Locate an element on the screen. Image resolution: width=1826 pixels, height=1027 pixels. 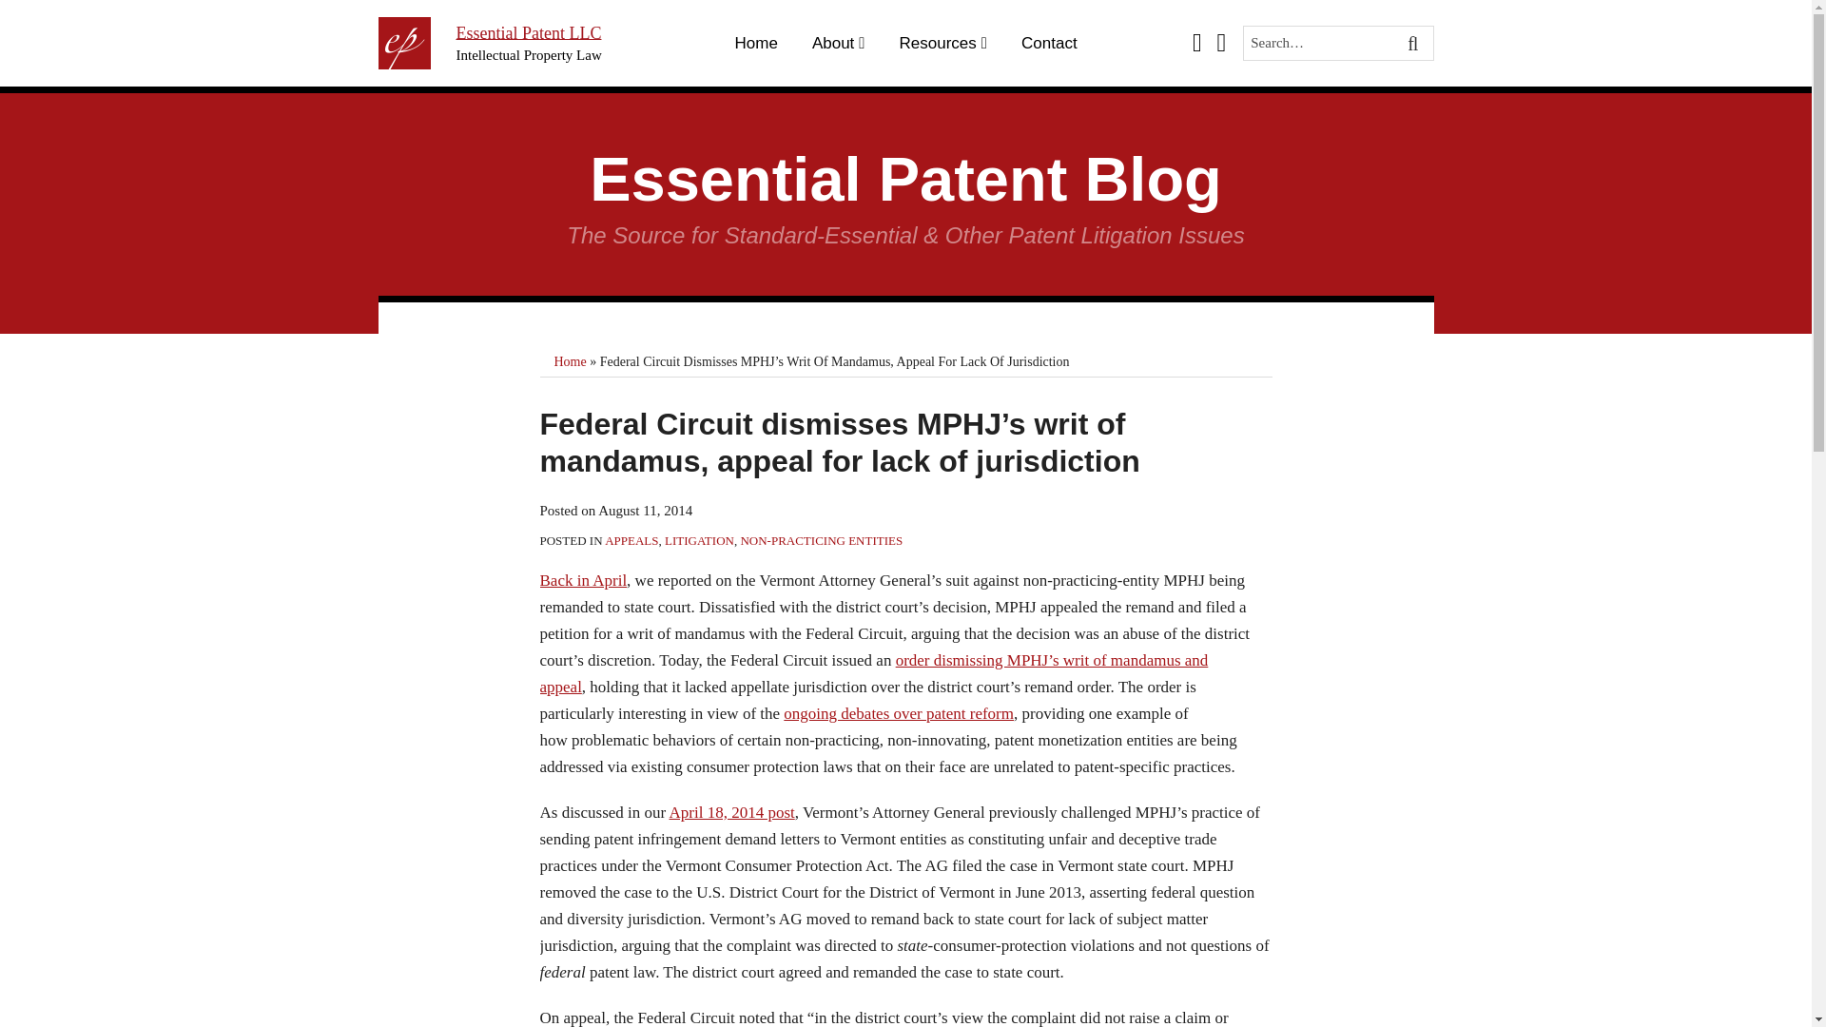
Back in April is located at coordinates (584, 580).